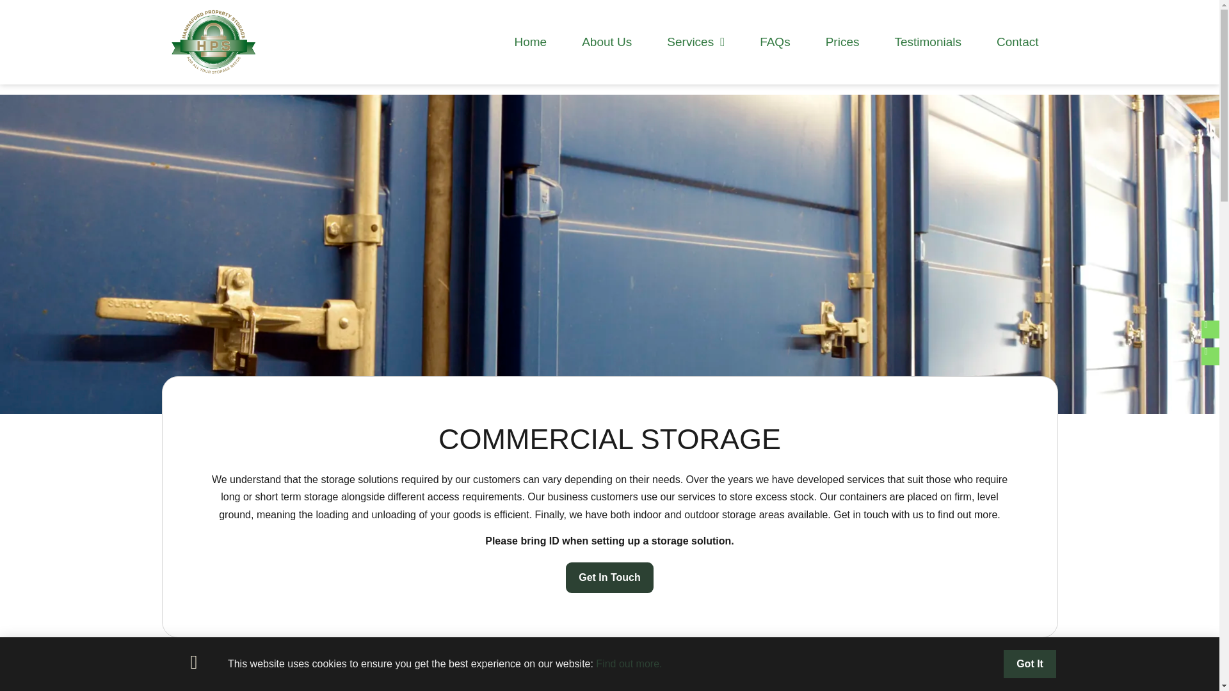 This screenshot has height=691, width=1229. Describe the element at coordinates (775, 42) in the screenshot. I see `FAQs` at that location.